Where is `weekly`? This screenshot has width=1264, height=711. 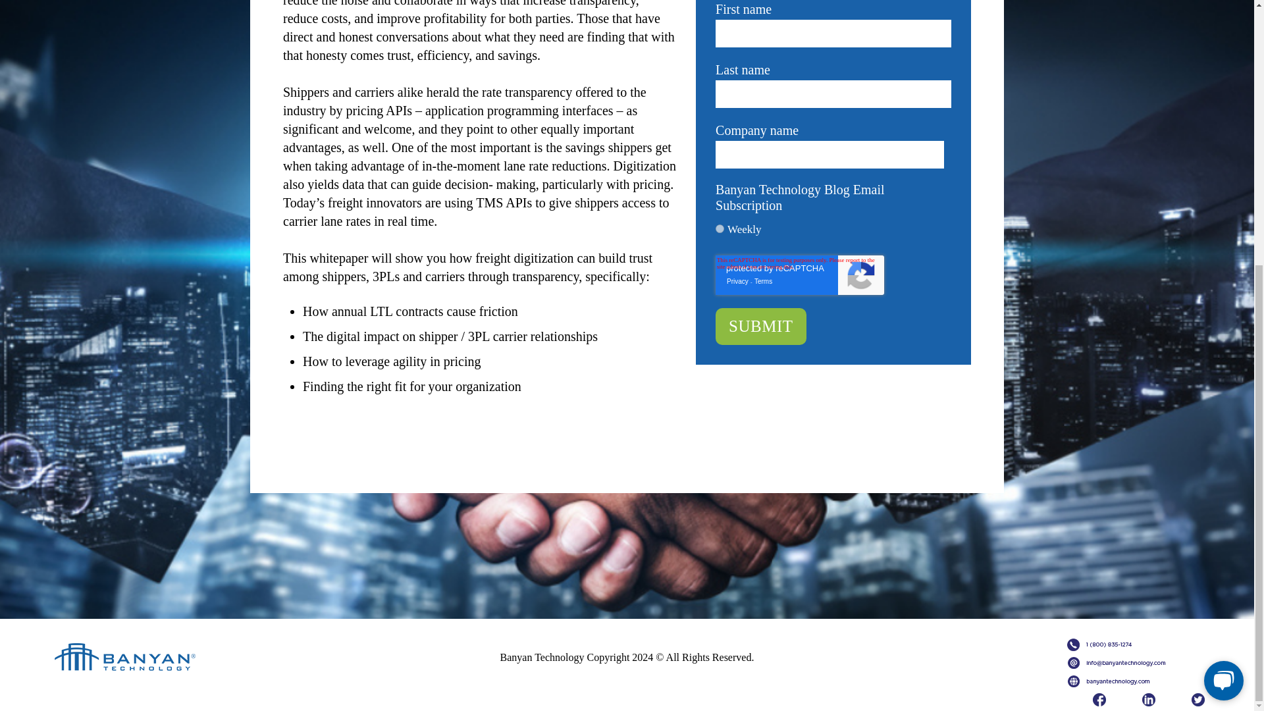 weekly is located at coordinates (720, 229).